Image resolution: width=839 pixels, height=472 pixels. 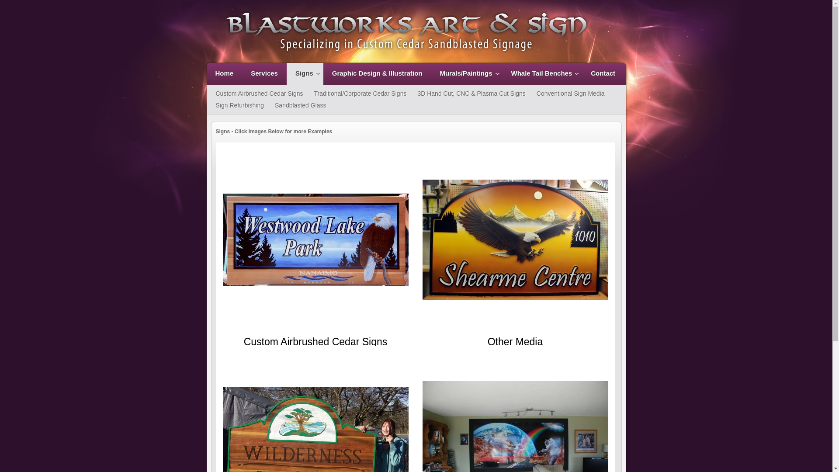 What do you see at coordinates (378, 74) in the screenshot?
I see `Graphic Design & Illustration` at bounding box center [378, 74].